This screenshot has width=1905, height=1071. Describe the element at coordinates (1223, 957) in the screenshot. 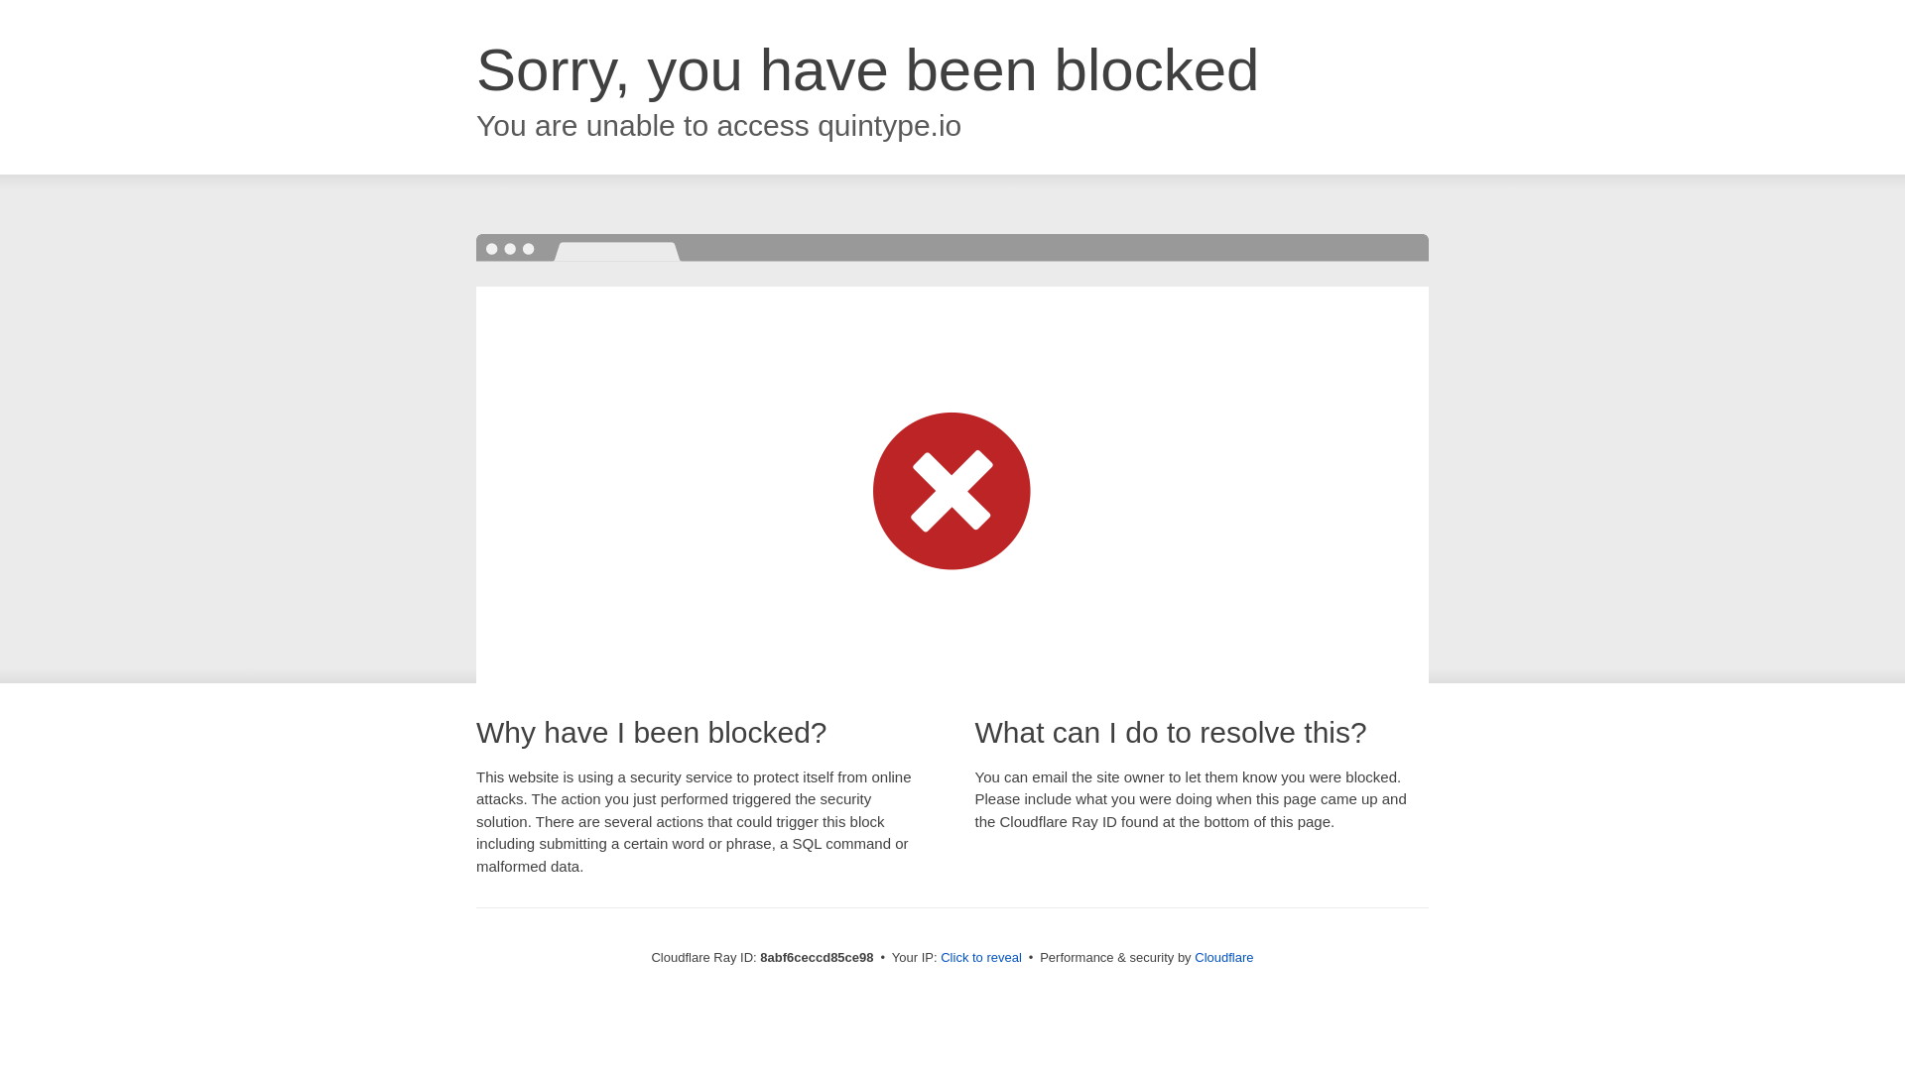

I see `Cloudflare` at that location.